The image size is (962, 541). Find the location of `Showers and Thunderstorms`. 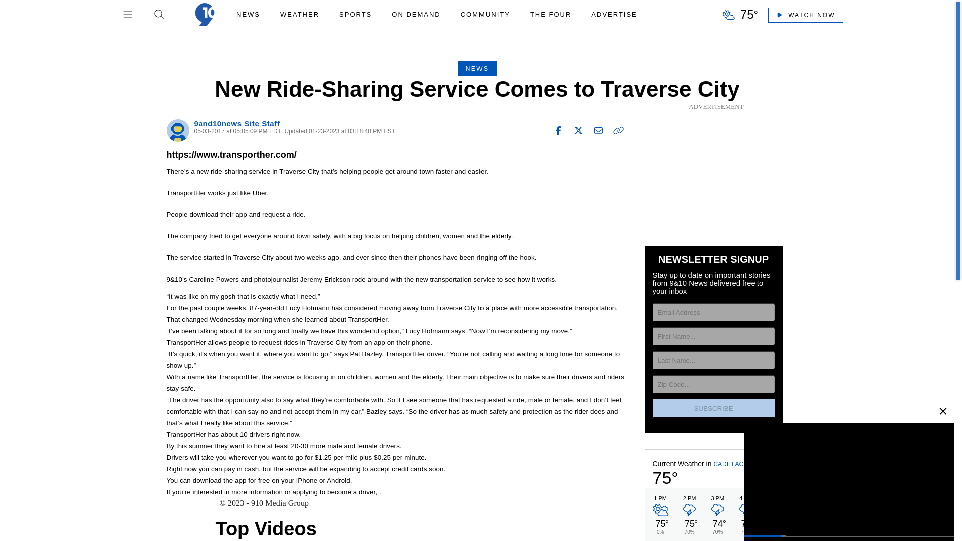

Showers and Thunderstorms is located at coordinates (773, 512).